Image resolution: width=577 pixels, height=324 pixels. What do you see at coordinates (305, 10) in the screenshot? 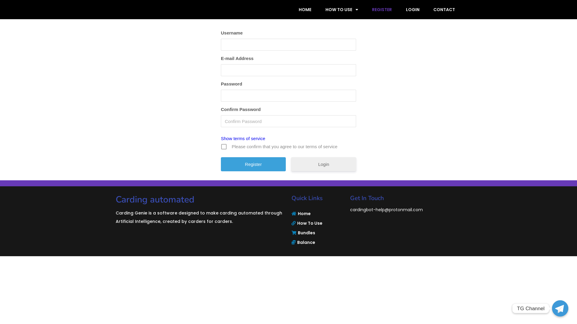
I see `HOME` at bounding box center [305, 10].